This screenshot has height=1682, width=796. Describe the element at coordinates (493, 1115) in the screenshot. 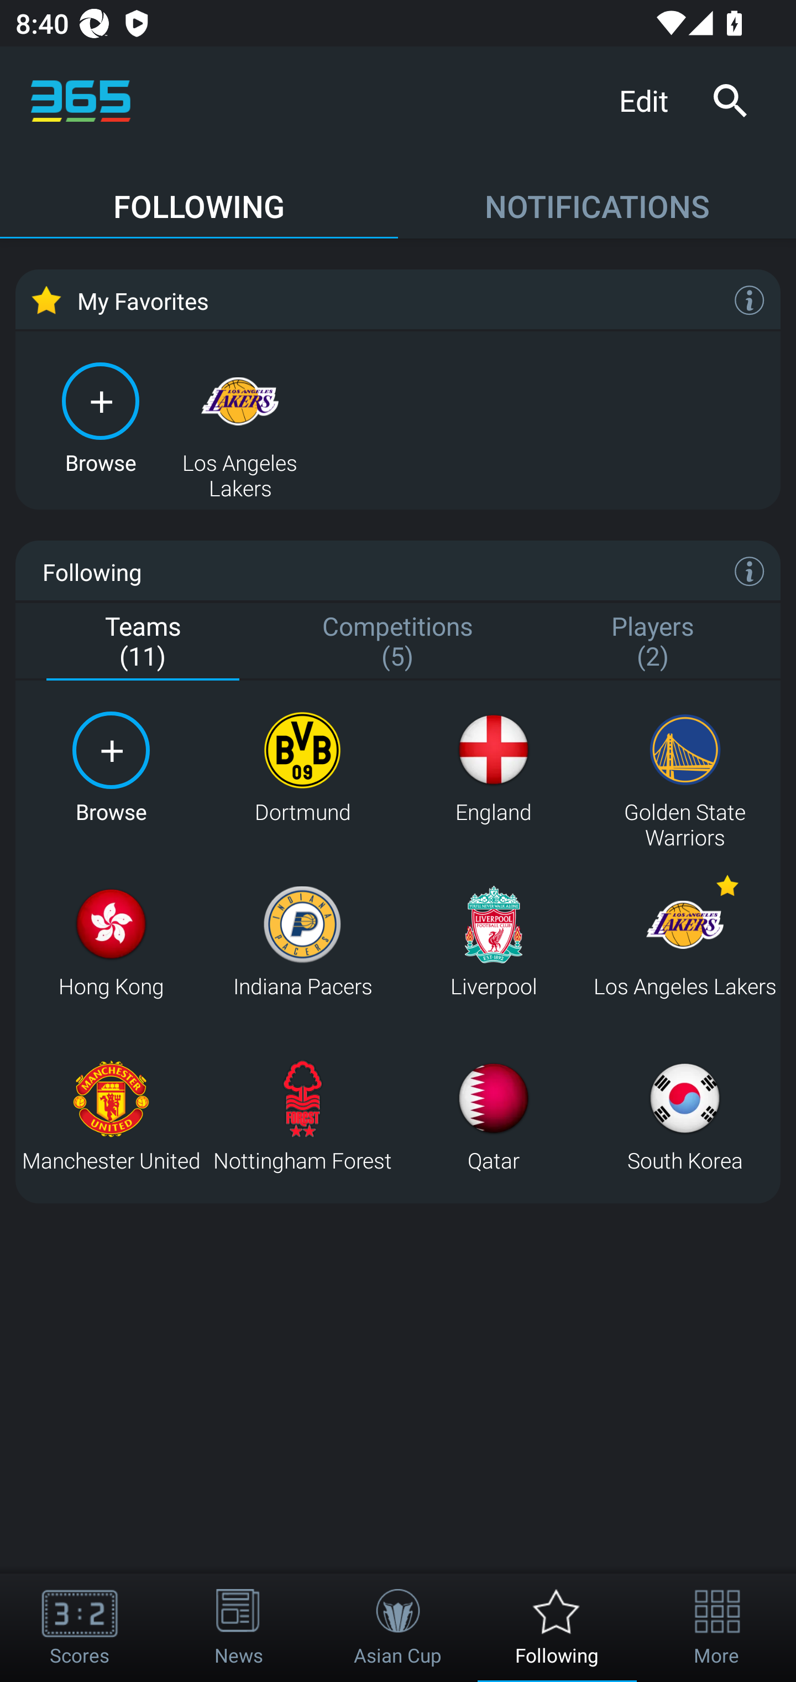

I see `Qatar` at that location.